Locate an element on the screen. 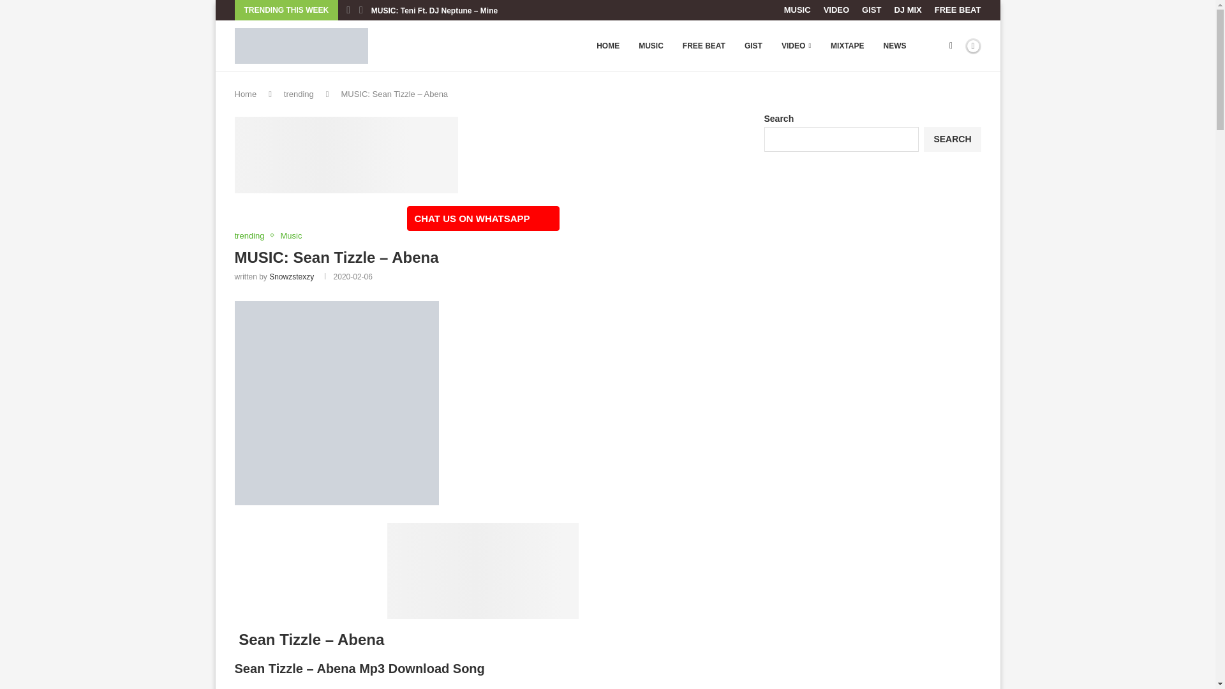 The width and height of the screenshot is (1225, 689). Music is located at coordinates (291, 236).